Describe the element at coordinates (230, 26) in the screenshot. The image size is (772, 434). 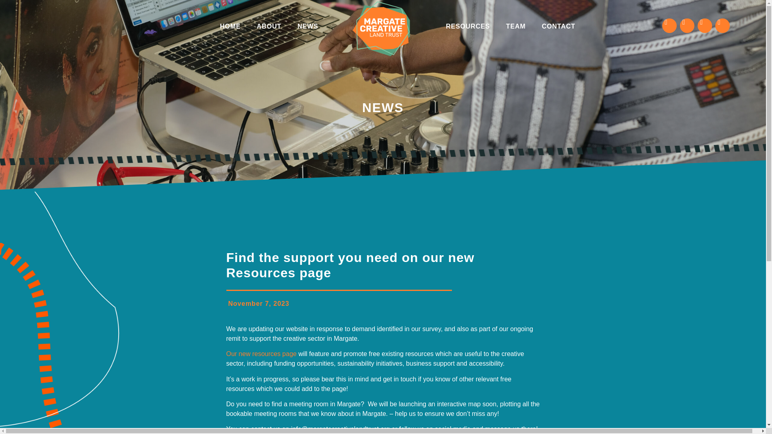
I see `HOME` at that location.